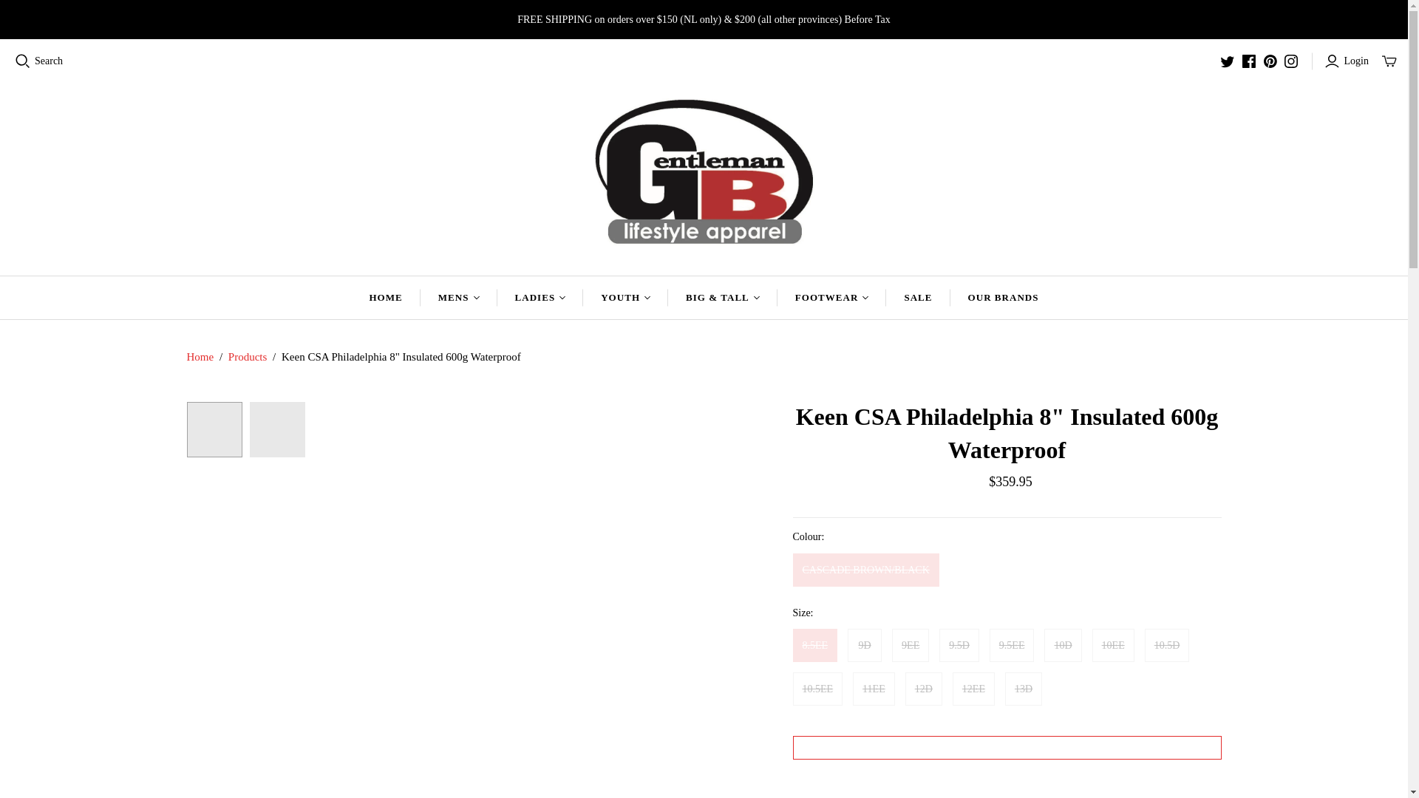 Image resolution: width=1419 pixels, height=798 pixels. Describe the element at coordinates (540, 297) in the screenshot. I see `LADIES` at that location.